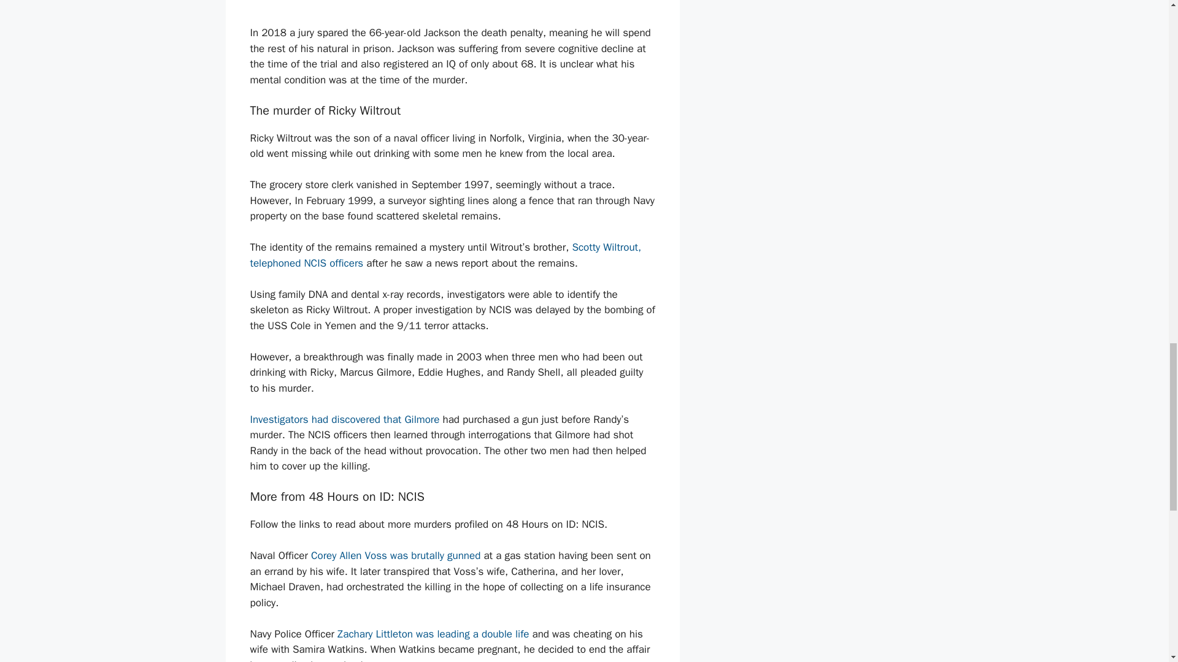 This screenshot has width=1178, height=662. I want to click on Zachary Littleton was leading a double life, so click(433, 634).